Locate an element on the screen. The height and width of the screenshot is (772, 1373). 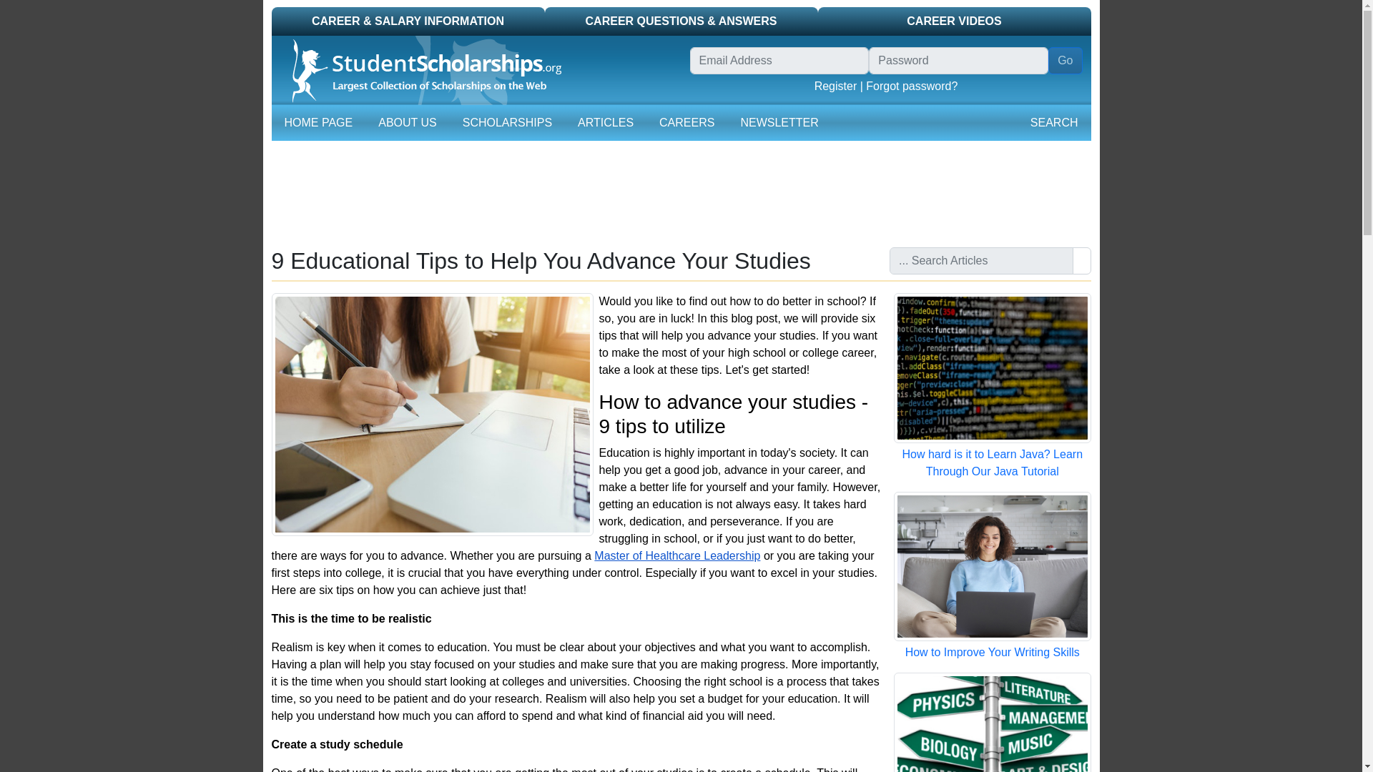
CAREER VIDEOS is located at coordinates (955, 21).